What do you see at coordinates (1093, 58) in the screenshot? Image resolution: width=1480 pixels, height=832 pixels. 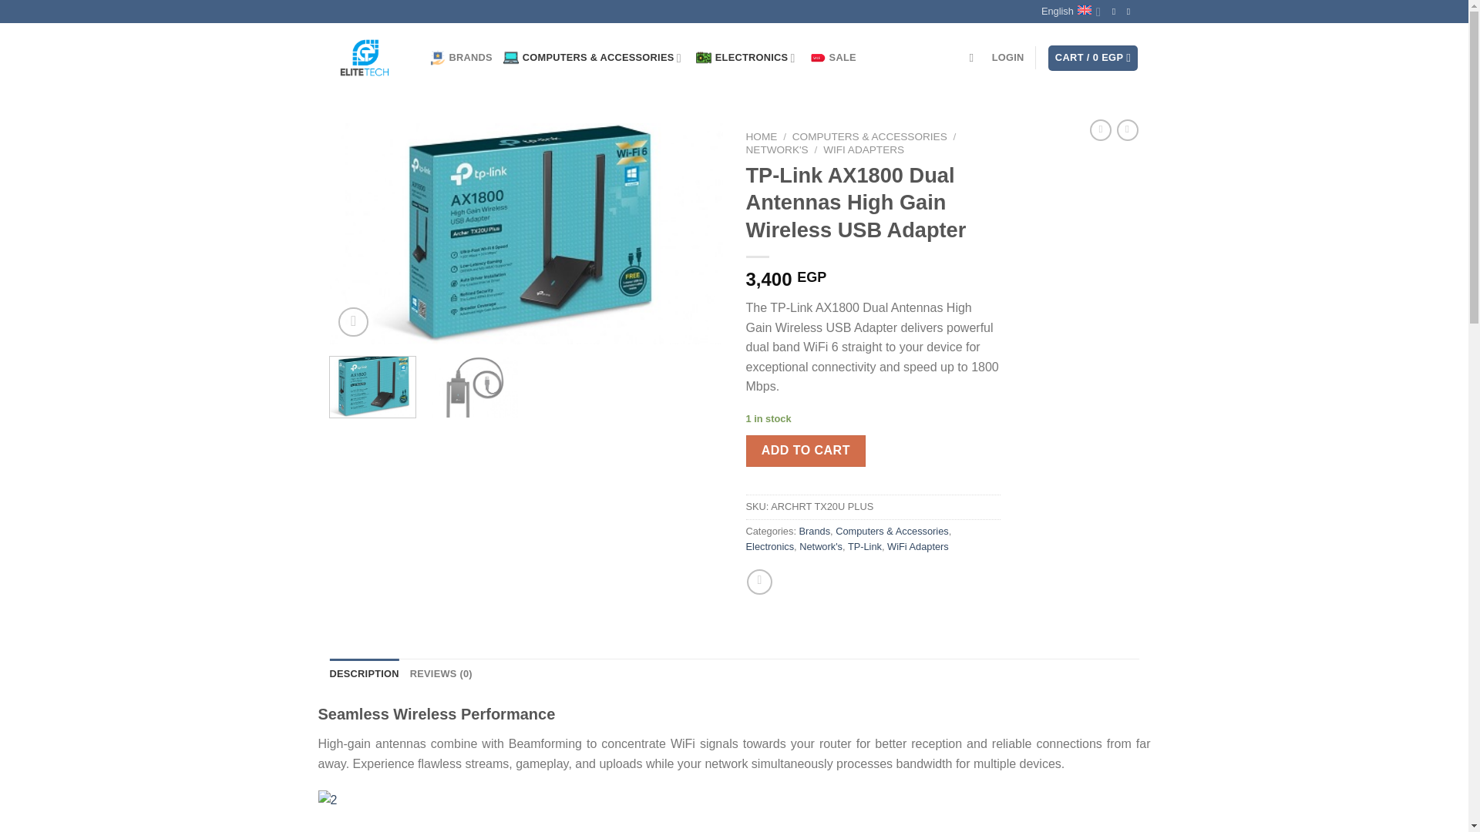 I see `Cart` at bounding box center [1093, 58].